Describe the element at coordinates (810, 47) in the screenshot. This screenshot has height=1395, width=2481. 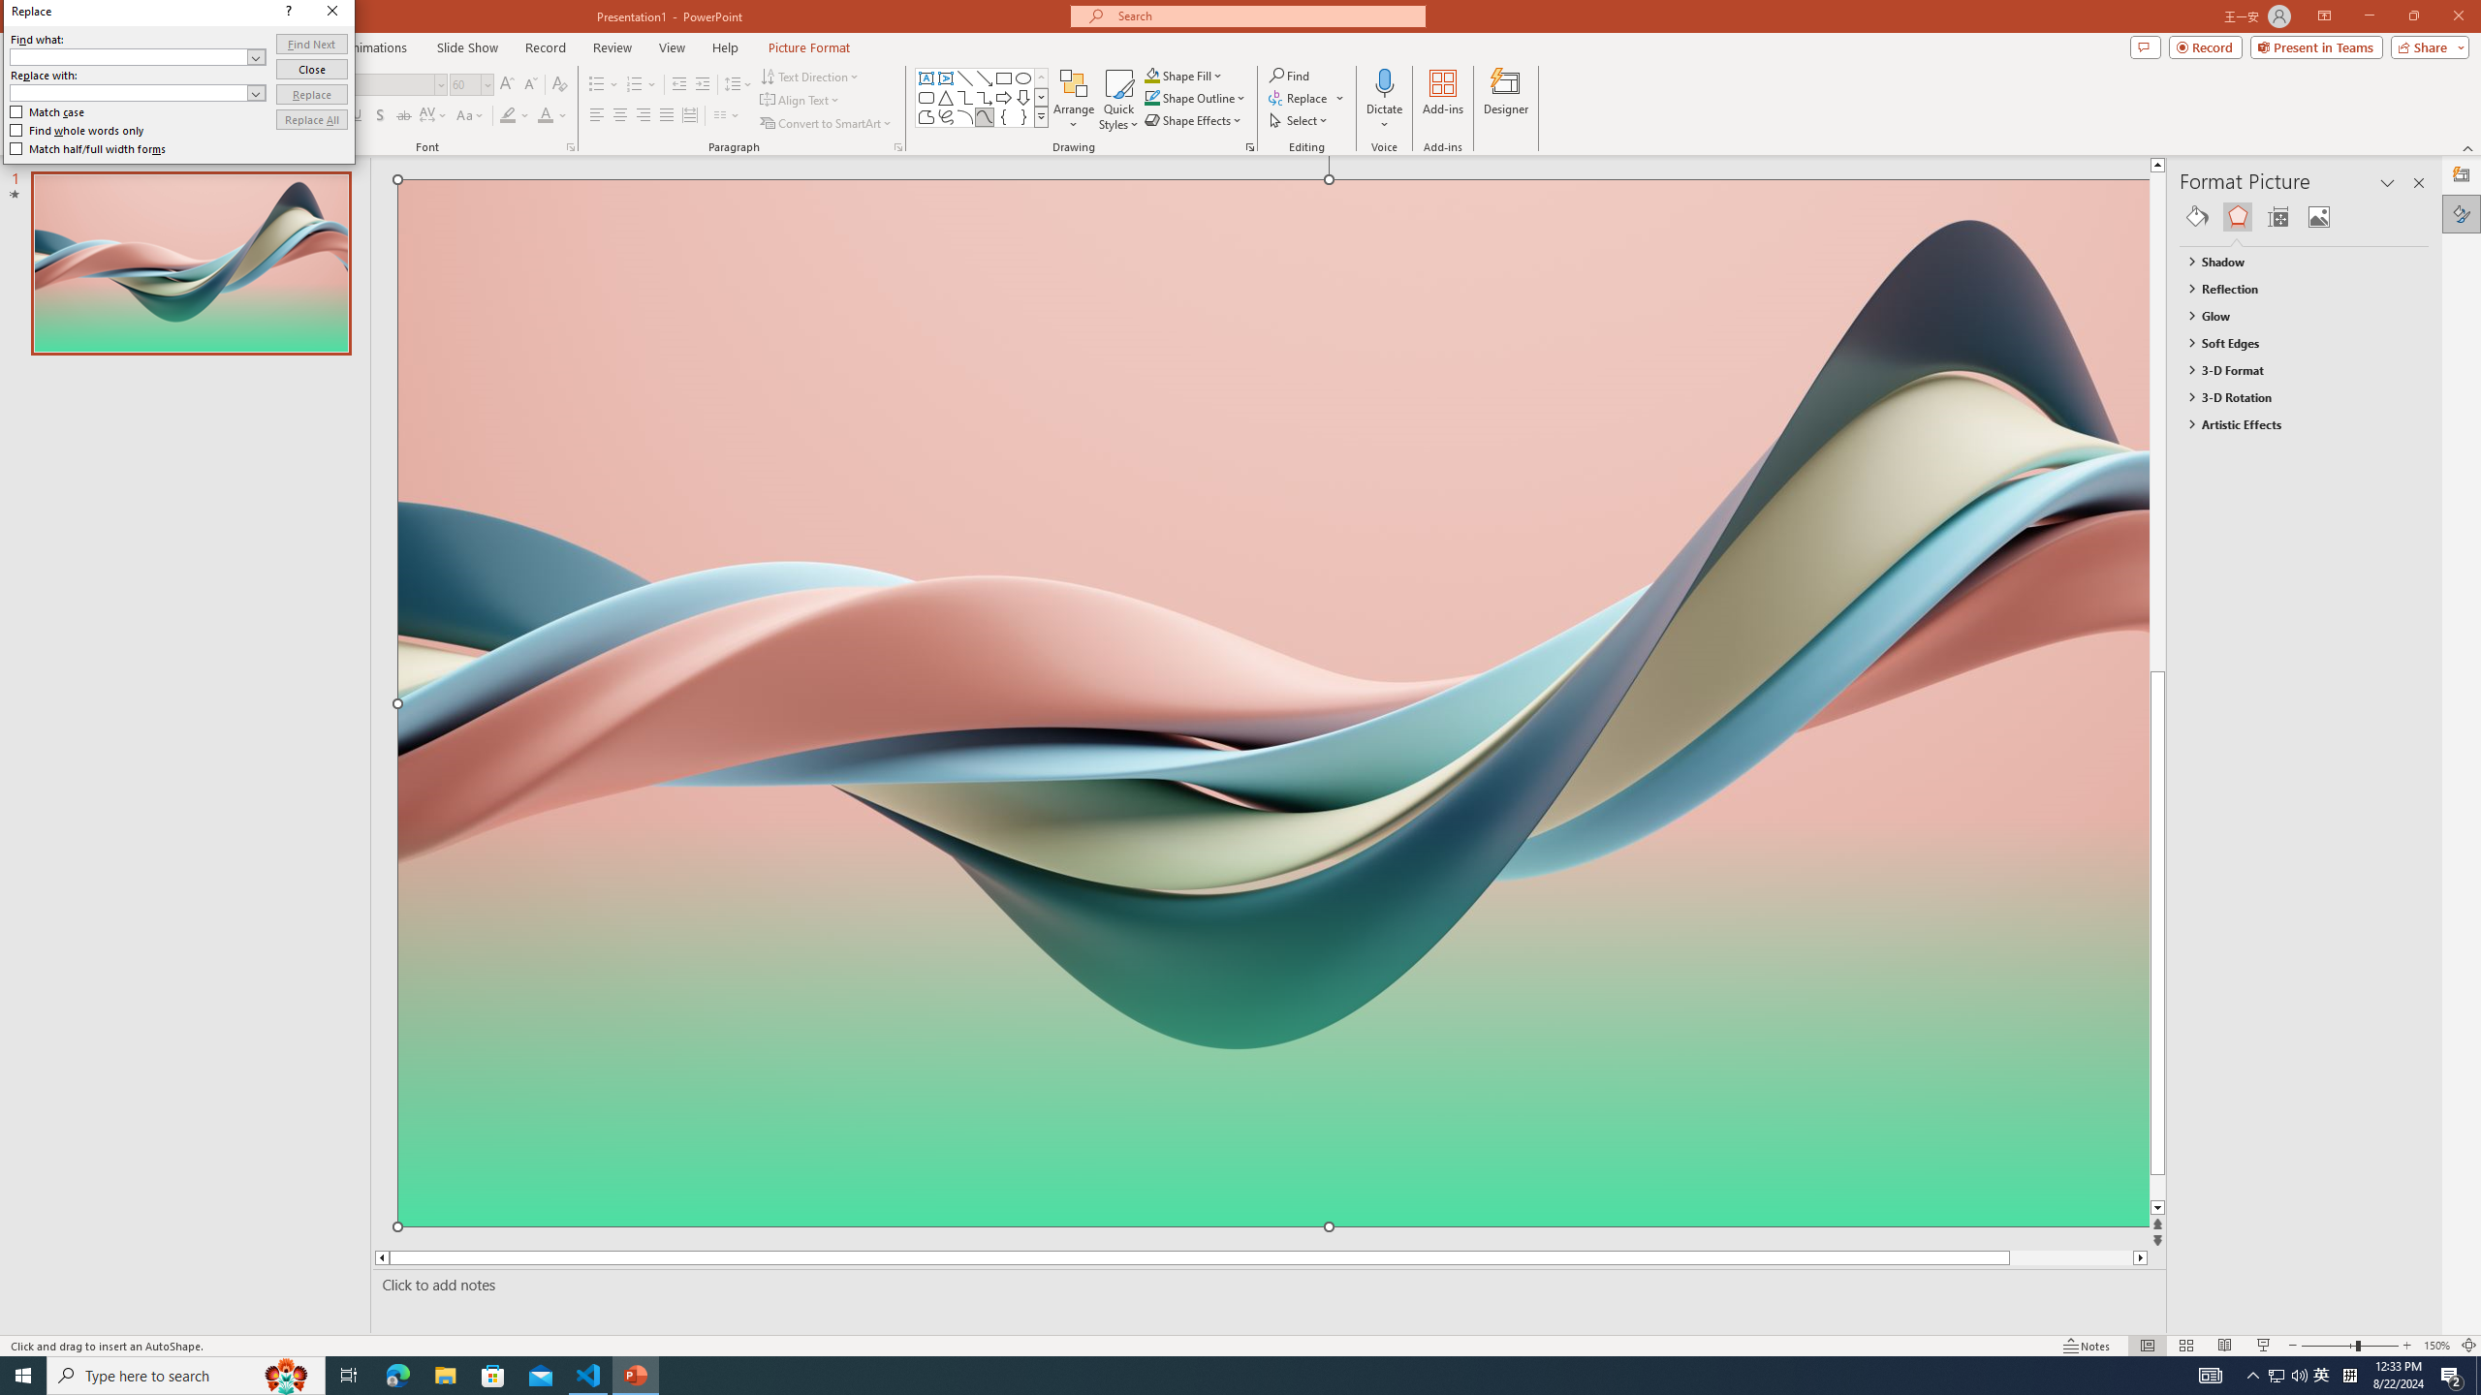
I see `Picture Format` at that location.